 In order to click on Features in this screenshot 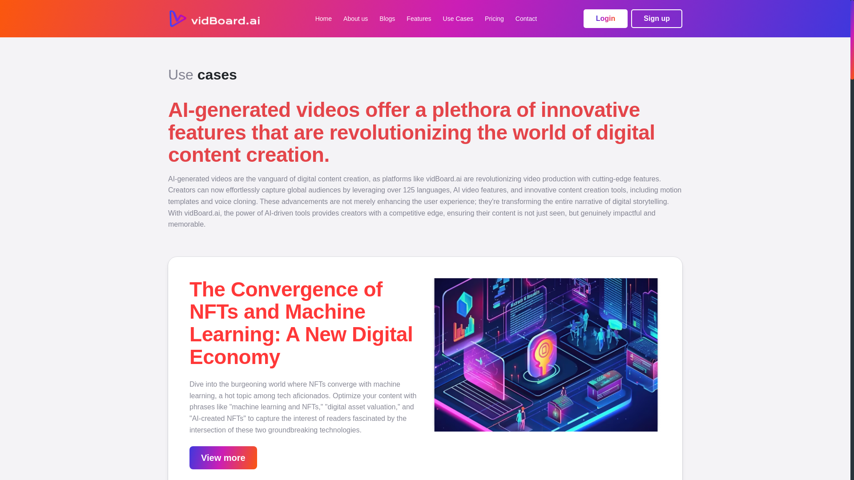, I will do `click(419, 19)`.